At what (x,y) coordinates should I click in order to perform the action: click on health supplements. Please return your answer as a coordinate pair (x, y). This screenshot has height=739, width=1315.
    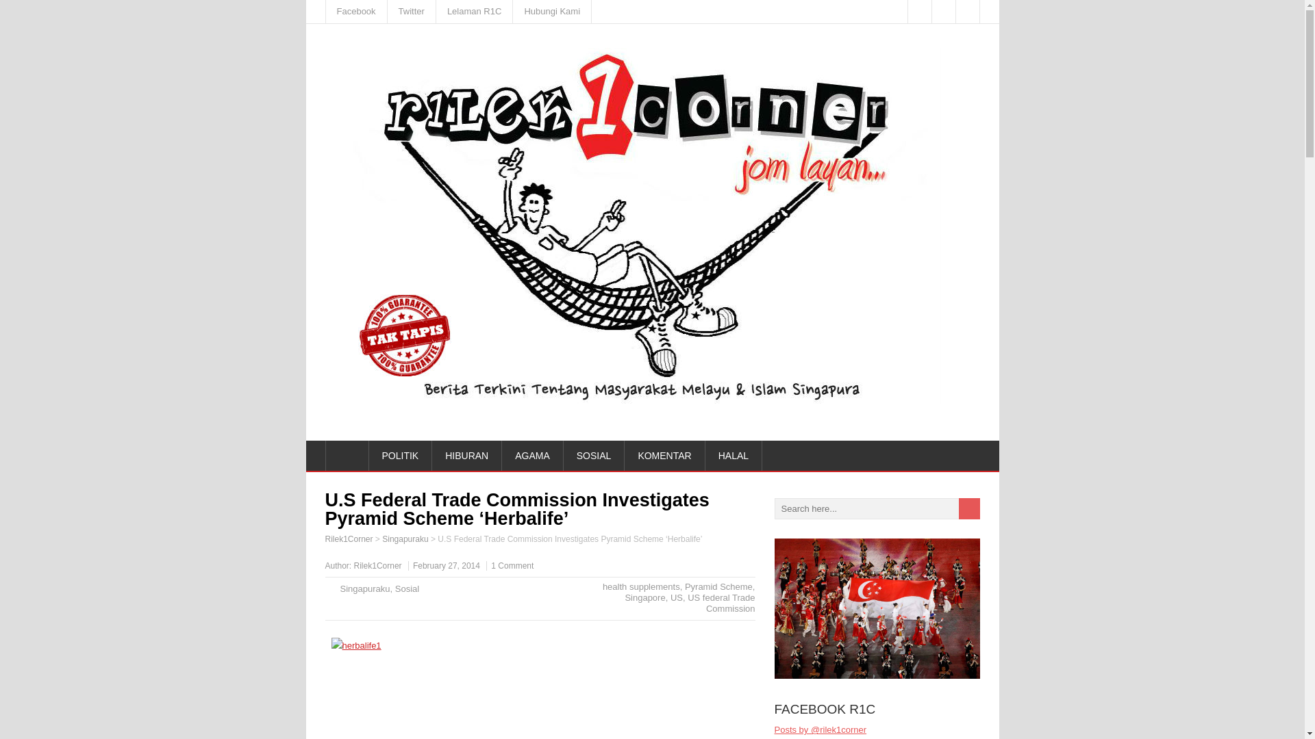
    Looking at the image, I should click on (641, 586).